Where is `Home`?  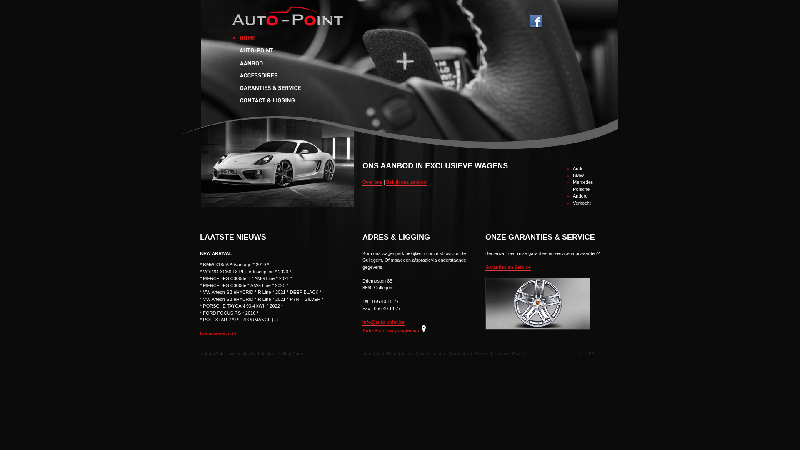 Home is located at coordinates (367, 354).